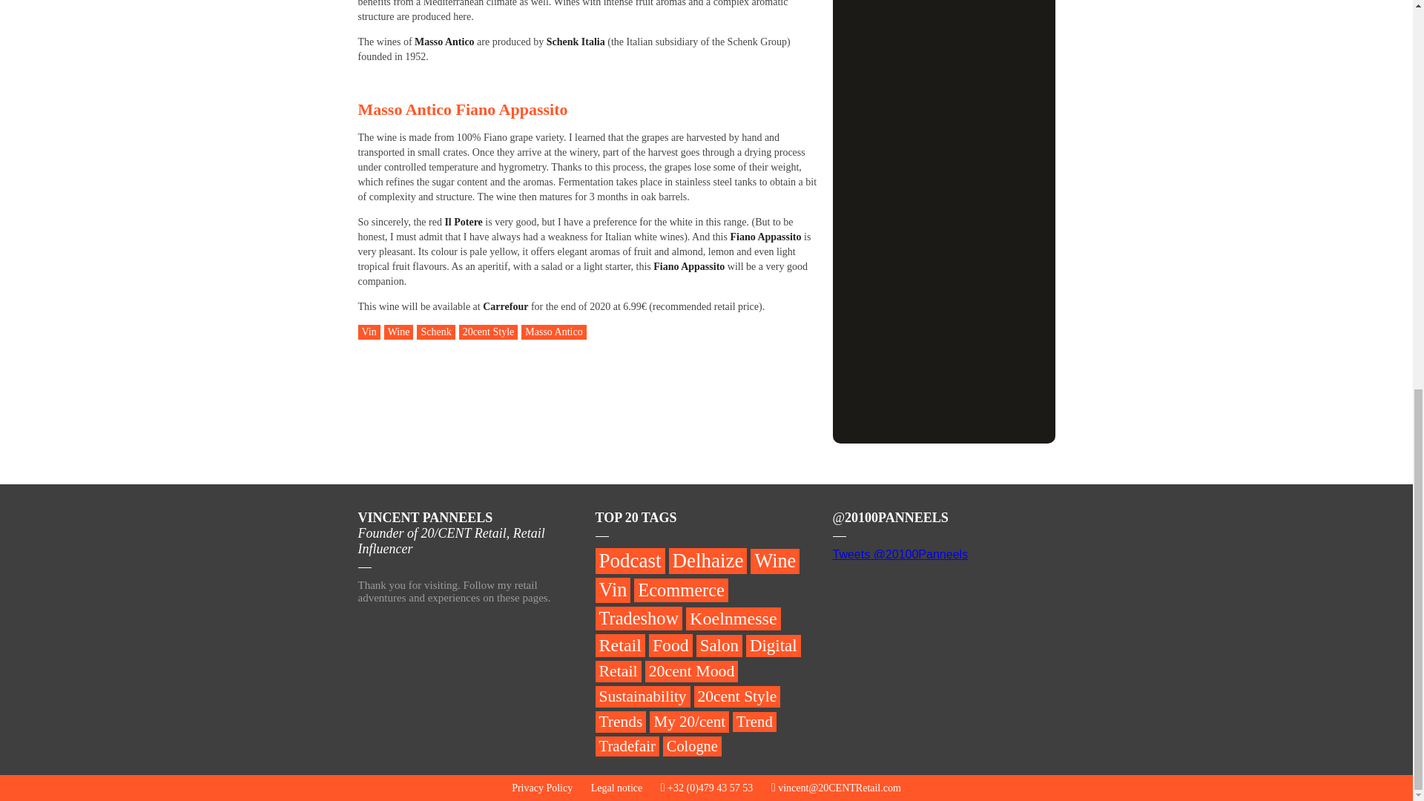 The height and width of the screenshot is (801, 1424). Describe the element at coordinates (691, 672) in the screenshot. I see `20cent Mood` at that location.